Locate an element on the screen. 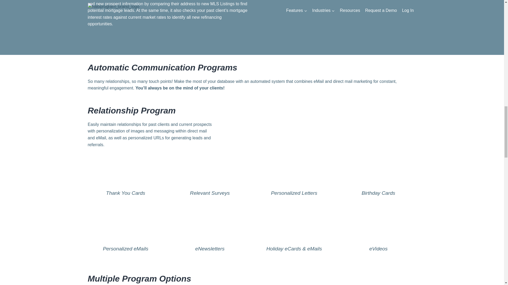  Personalized Letters is located at coordinates (294, 182).